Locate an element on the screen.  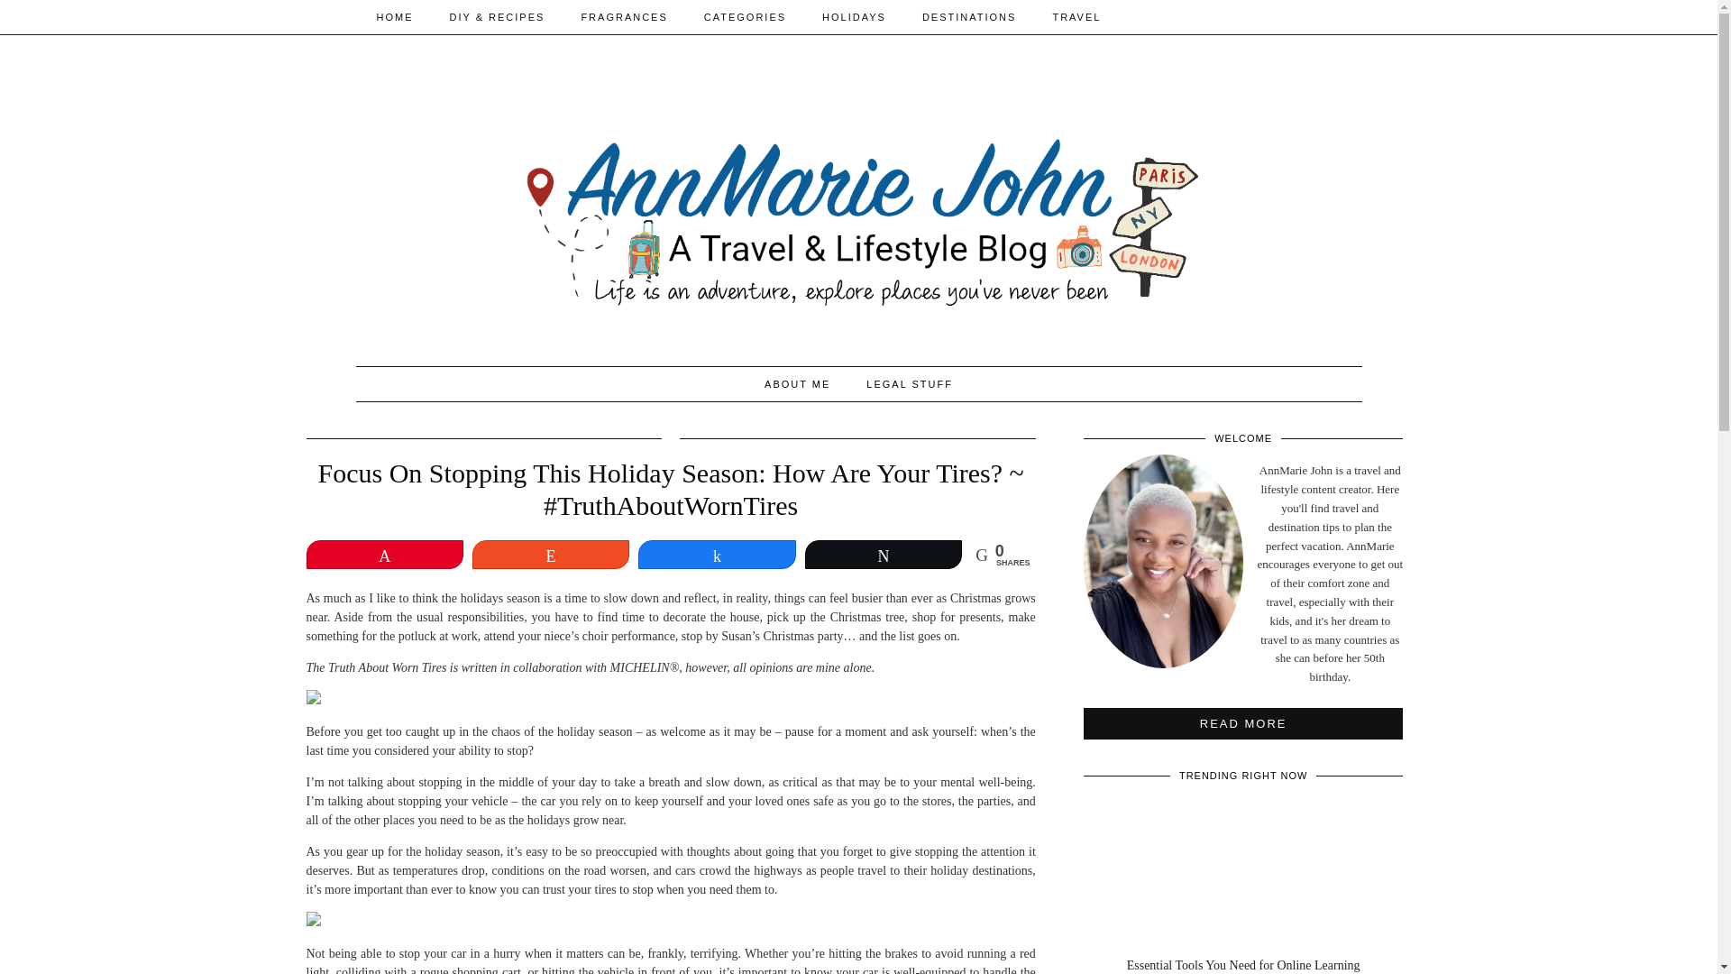
DESTINATIONS is located at coordinates (968, 16).